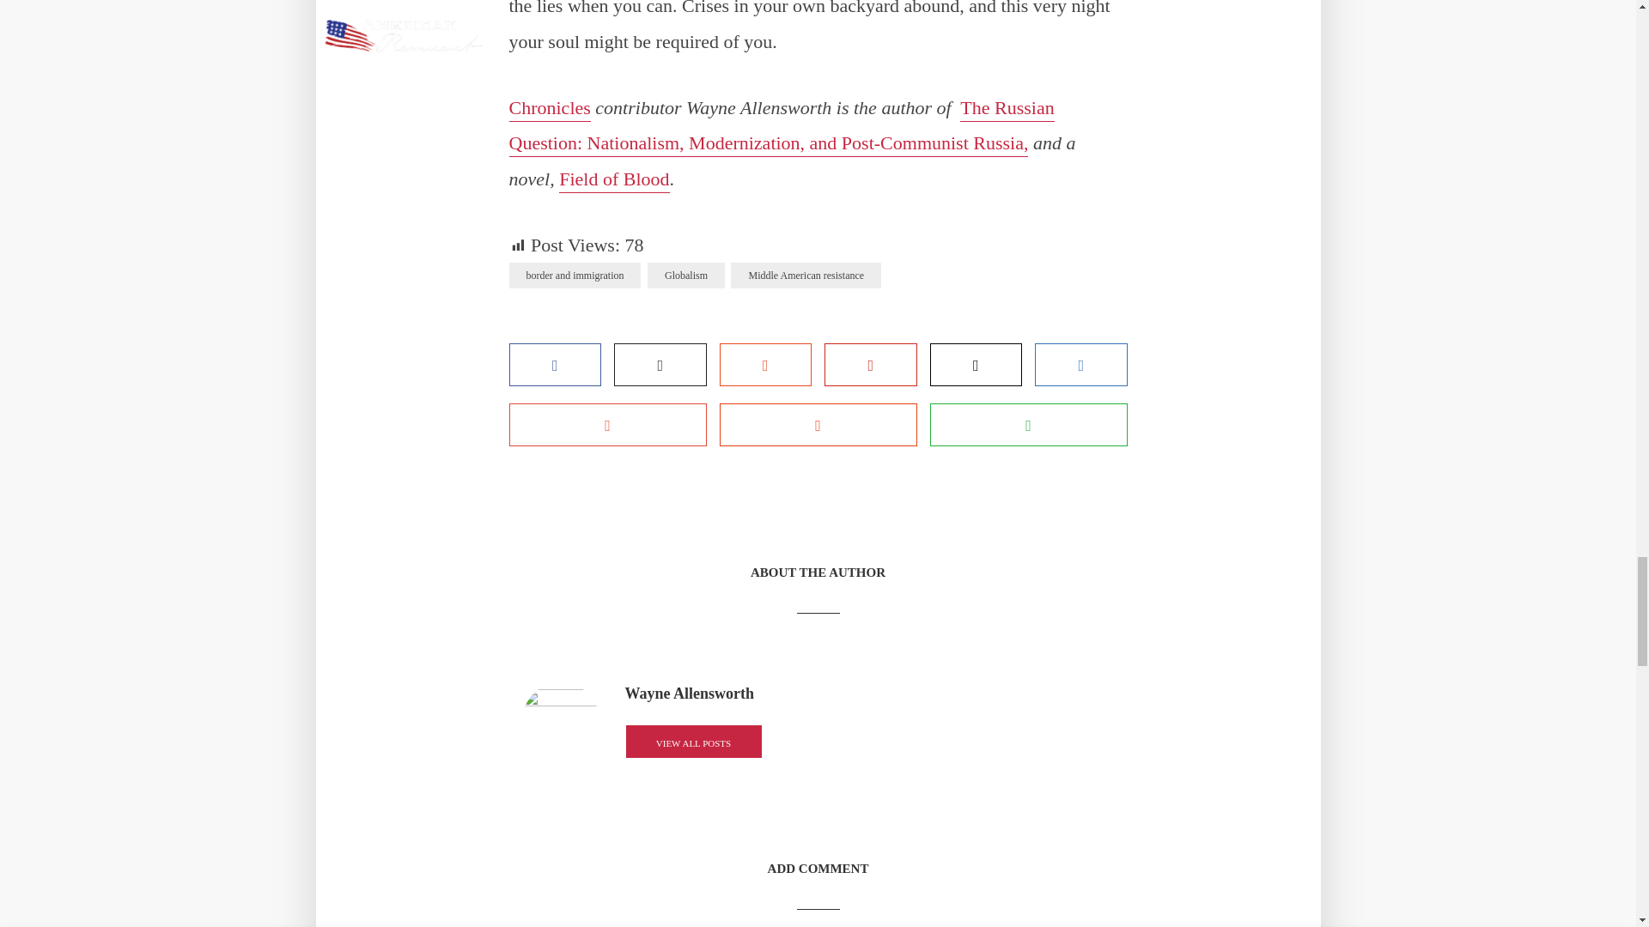  Describe the element at coordinates (686, 275) in the screenshot. I see `Globalism` at that location.